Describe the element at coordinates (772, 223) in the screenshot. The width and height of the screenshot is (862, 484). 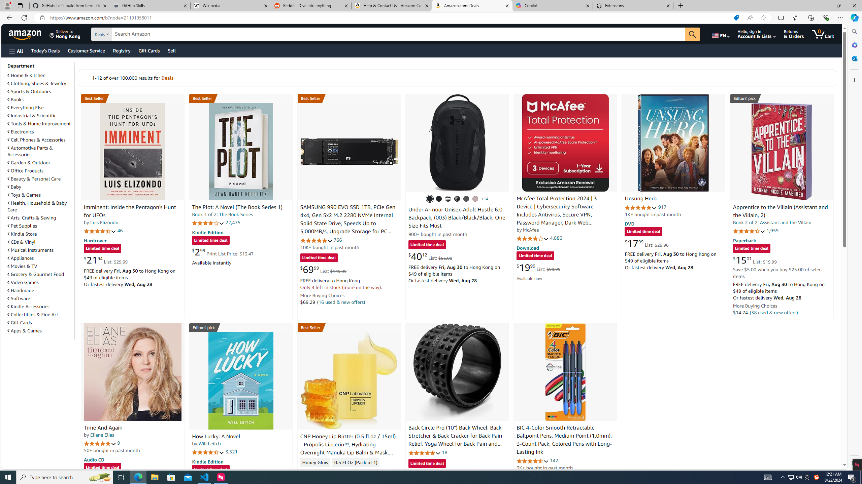
I see `Book 2 of 2: Assistant and the Villain` at that location.